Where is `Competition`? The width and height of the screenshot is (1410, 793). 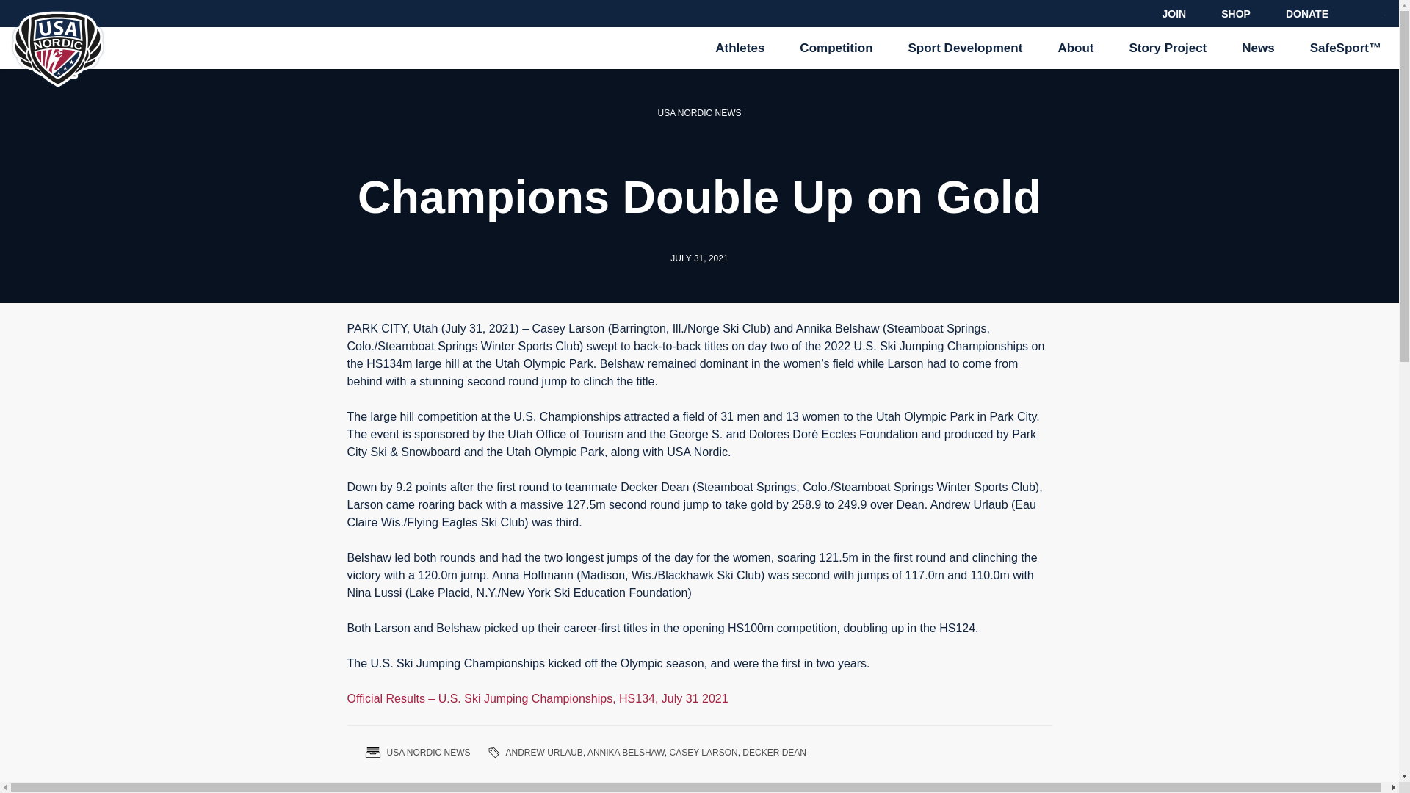 Competition is located at coordinates (836, 47).